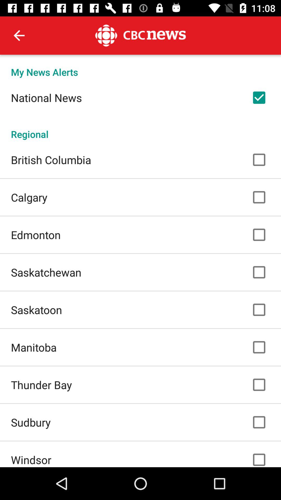 Image resolution: width=281 pixels, height=500 pixels. I want to click on flip to national news icon, so click(46, 97).